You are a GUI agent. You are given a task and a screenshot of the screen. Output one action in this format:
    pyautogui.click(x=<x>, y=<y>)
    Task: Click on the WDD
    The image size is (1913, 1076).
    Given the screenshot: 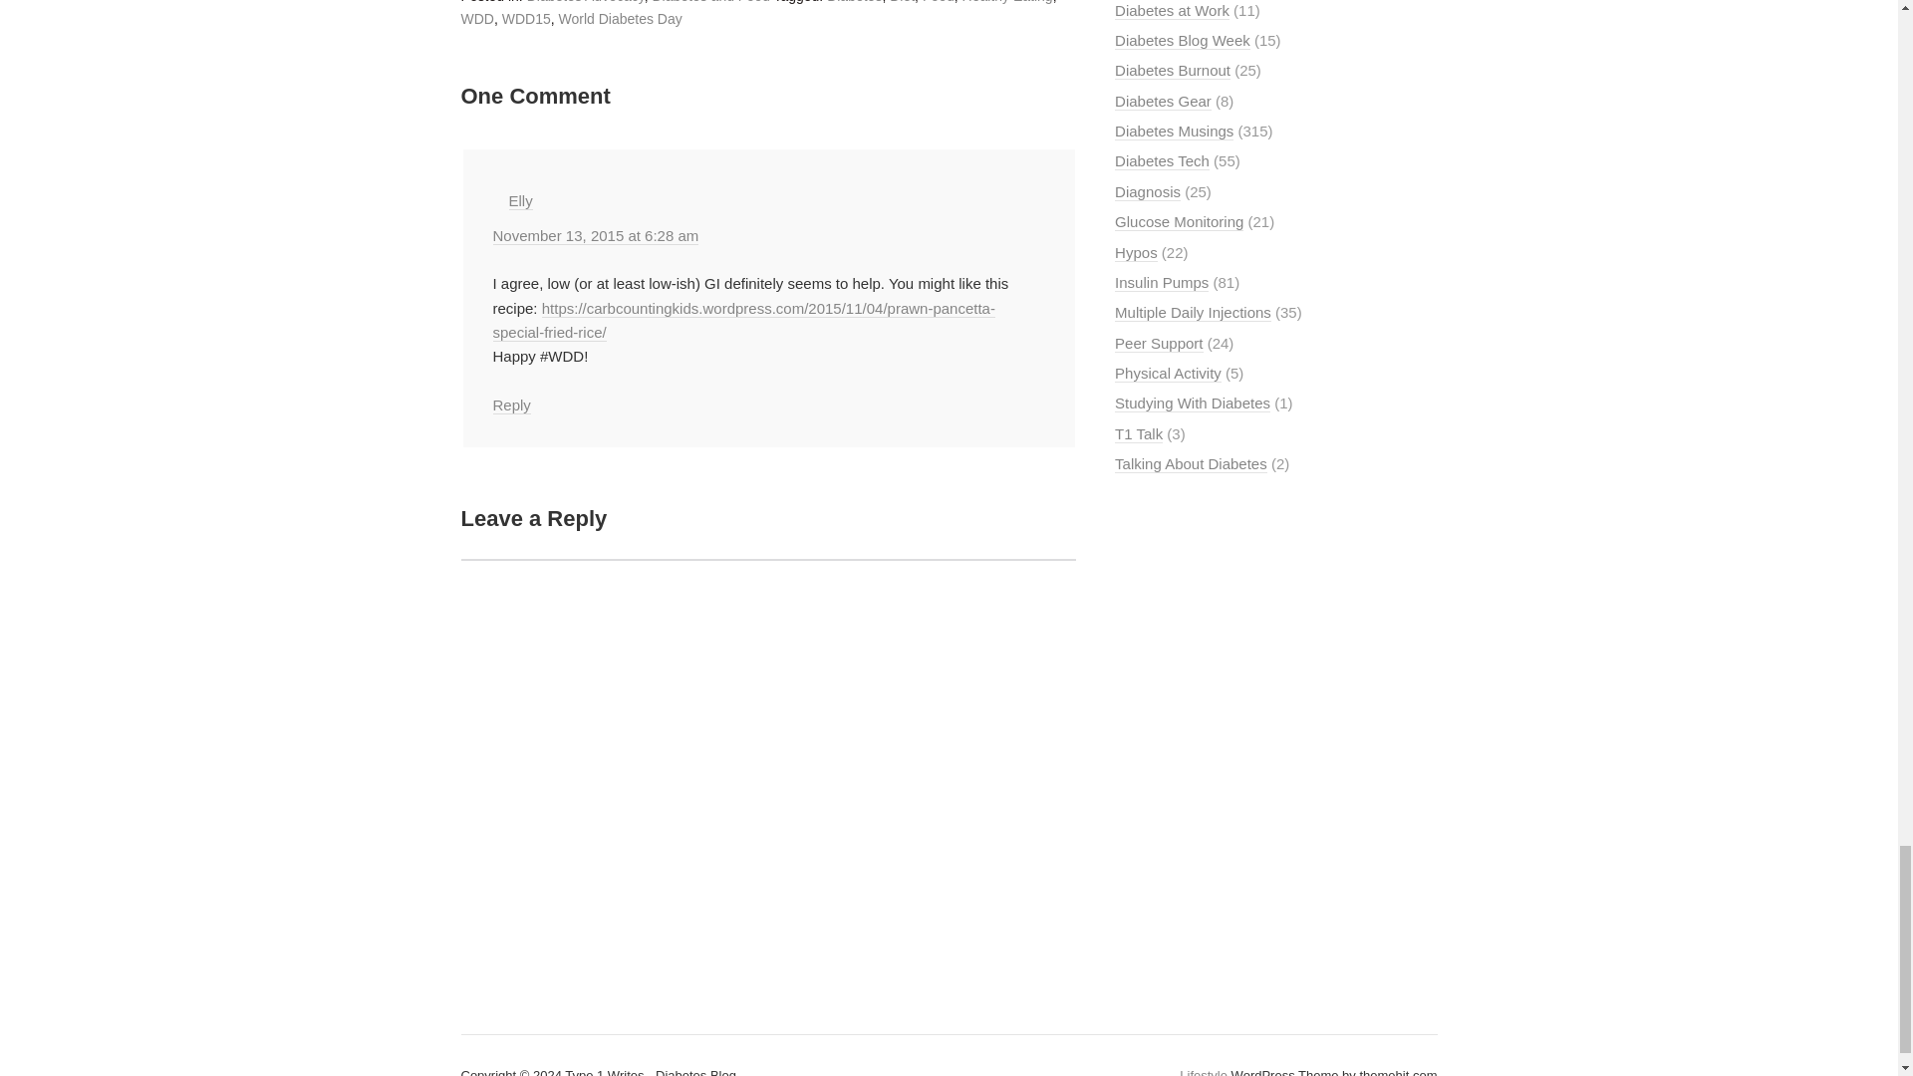 What is the action you would take?
    pyautogui.click(x=476, y=18)
    